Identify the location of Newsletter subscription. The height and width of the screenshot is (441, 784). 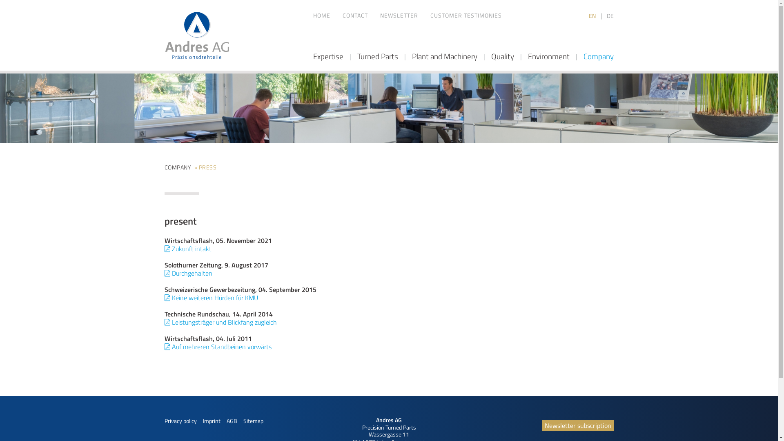
(578, 425).